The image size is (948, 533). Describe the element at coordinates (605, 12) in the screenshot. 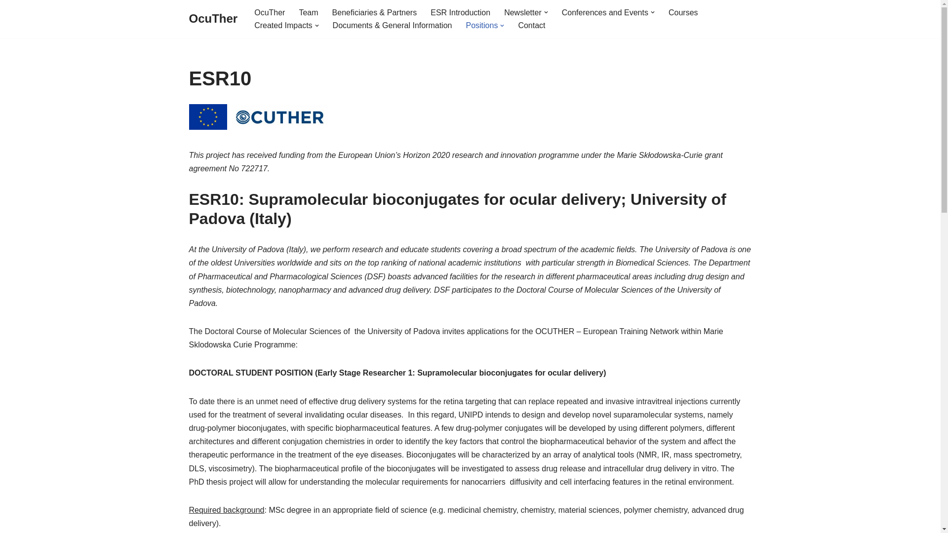

I see `Conferences and Events` at that location.